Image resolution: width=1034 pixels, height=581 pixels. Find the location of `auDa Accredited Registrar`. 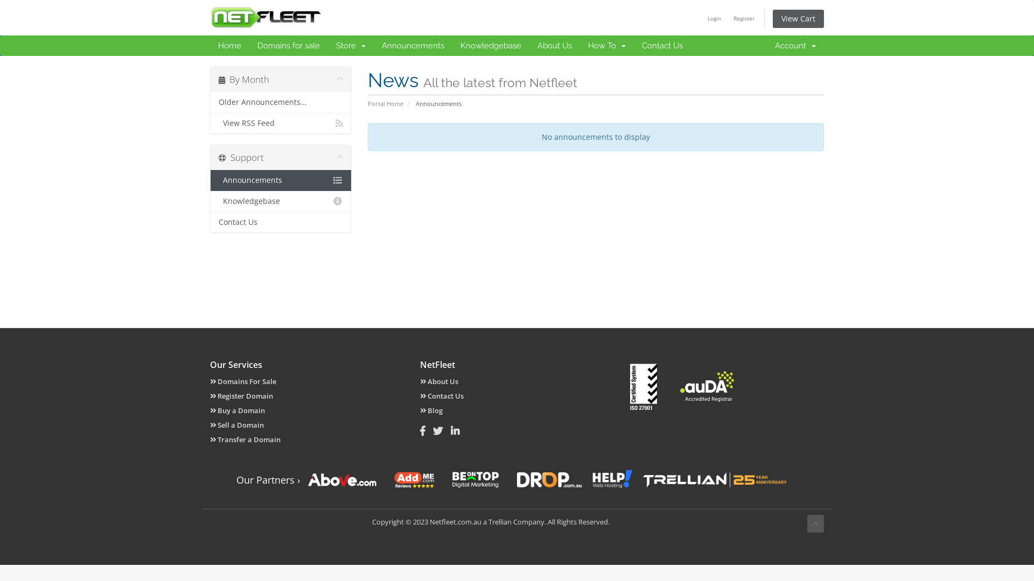

auDa Accredited Registrar is located at coordinates (707, 386).